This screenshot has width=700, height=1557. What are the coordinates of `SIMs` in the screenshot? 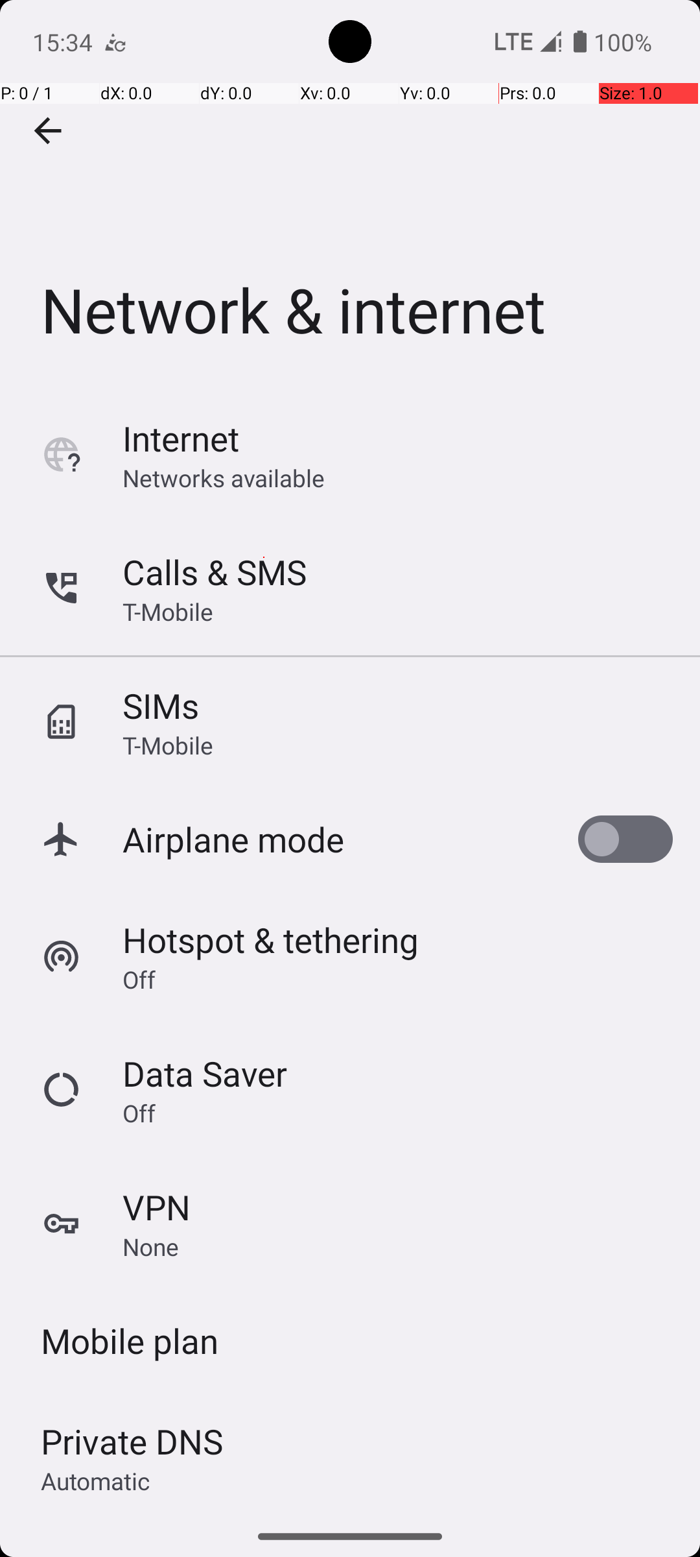 It's located at (161, 706).